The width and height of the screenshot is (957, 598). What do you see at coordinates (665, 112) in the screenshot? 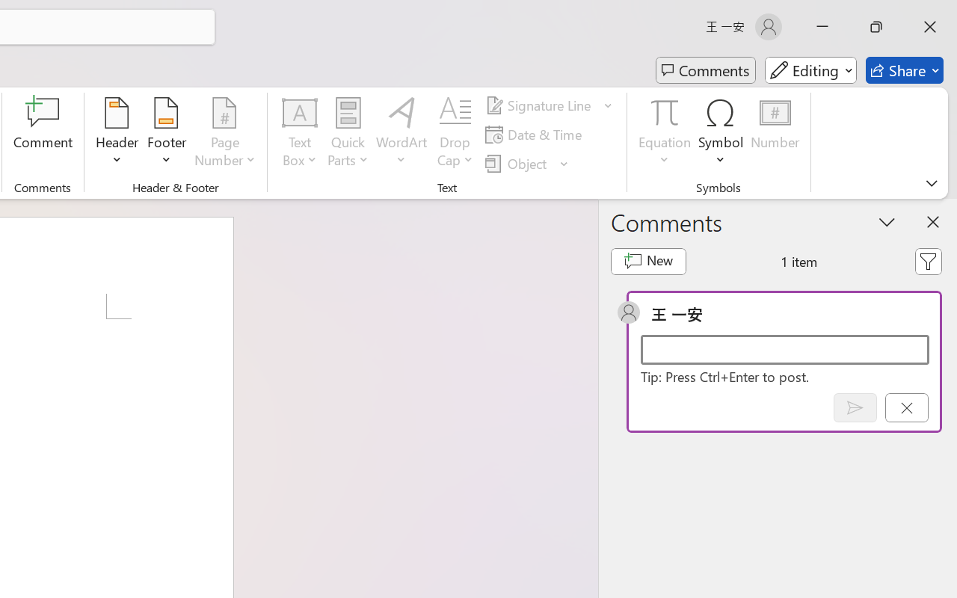
I see `Equation` at bounding box center [665, 112].